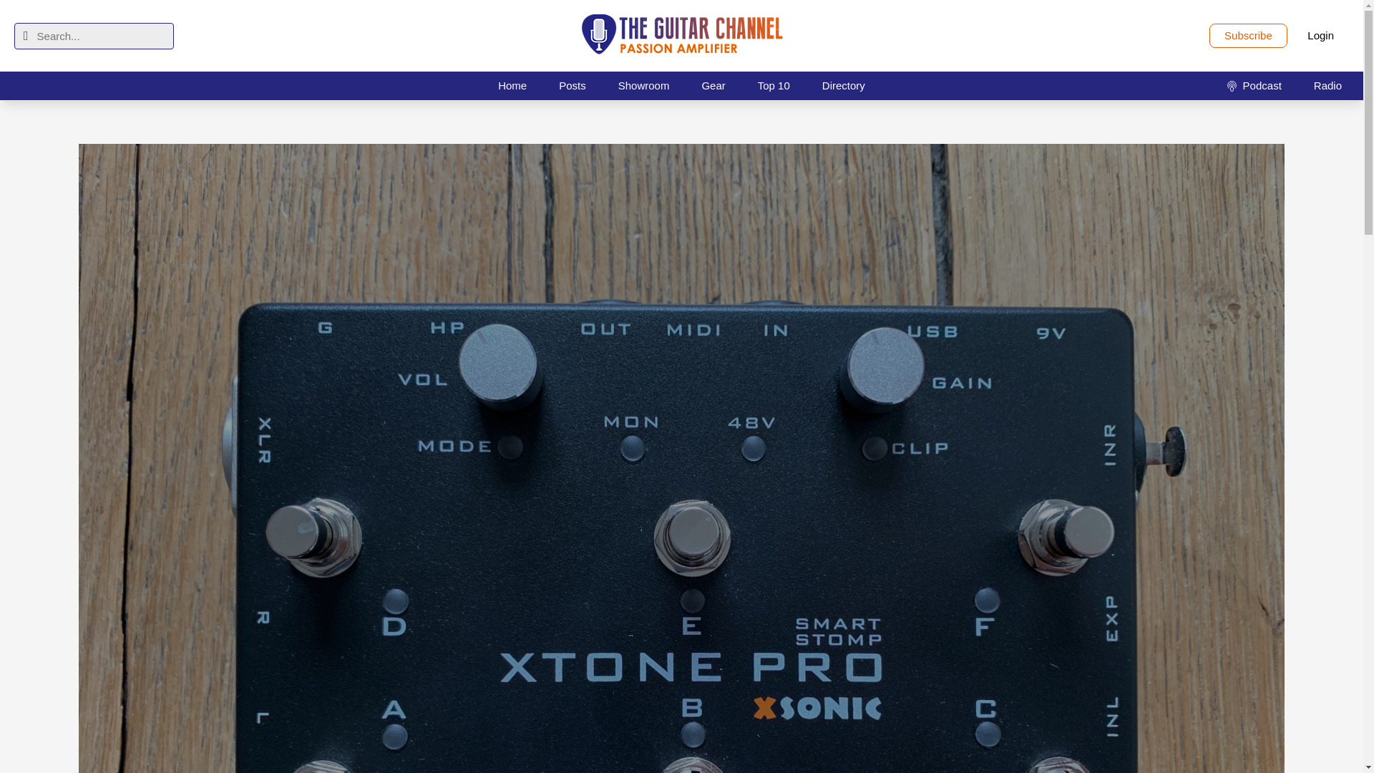 This screenshot has height=773, width=1374. I want to click on Podcast, so click(1254, 85).